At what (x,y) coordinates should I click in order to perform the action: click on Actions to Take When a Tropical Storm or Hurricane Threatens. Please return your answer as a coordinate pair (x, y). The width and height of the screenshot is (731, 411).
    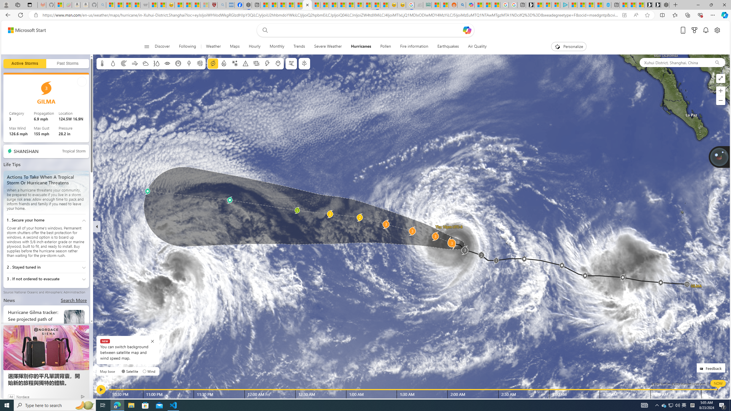
    Looking at the image, I should click on (46, 192).